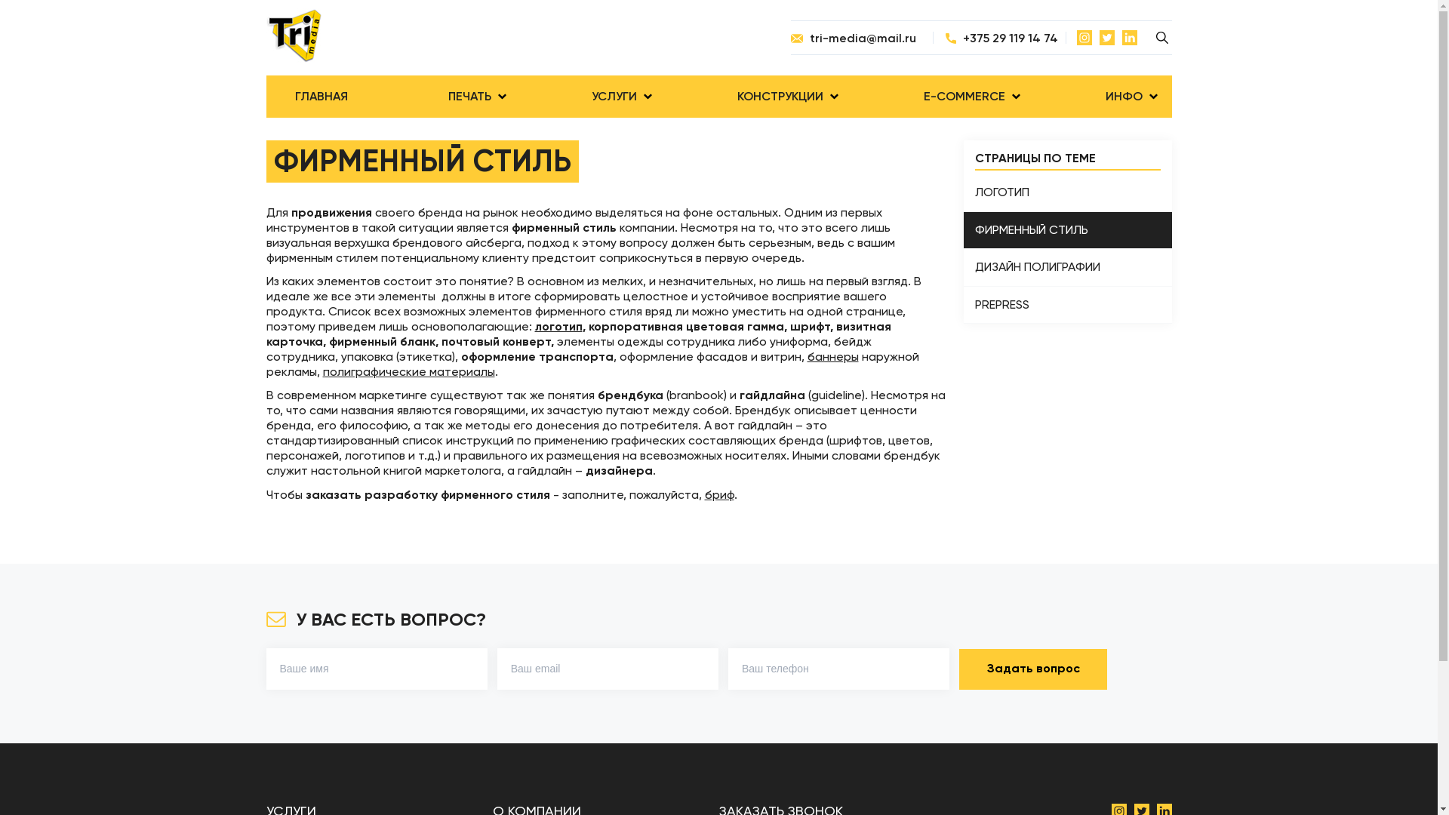  I want to click on E-COMMERCE, so click(964, 97).